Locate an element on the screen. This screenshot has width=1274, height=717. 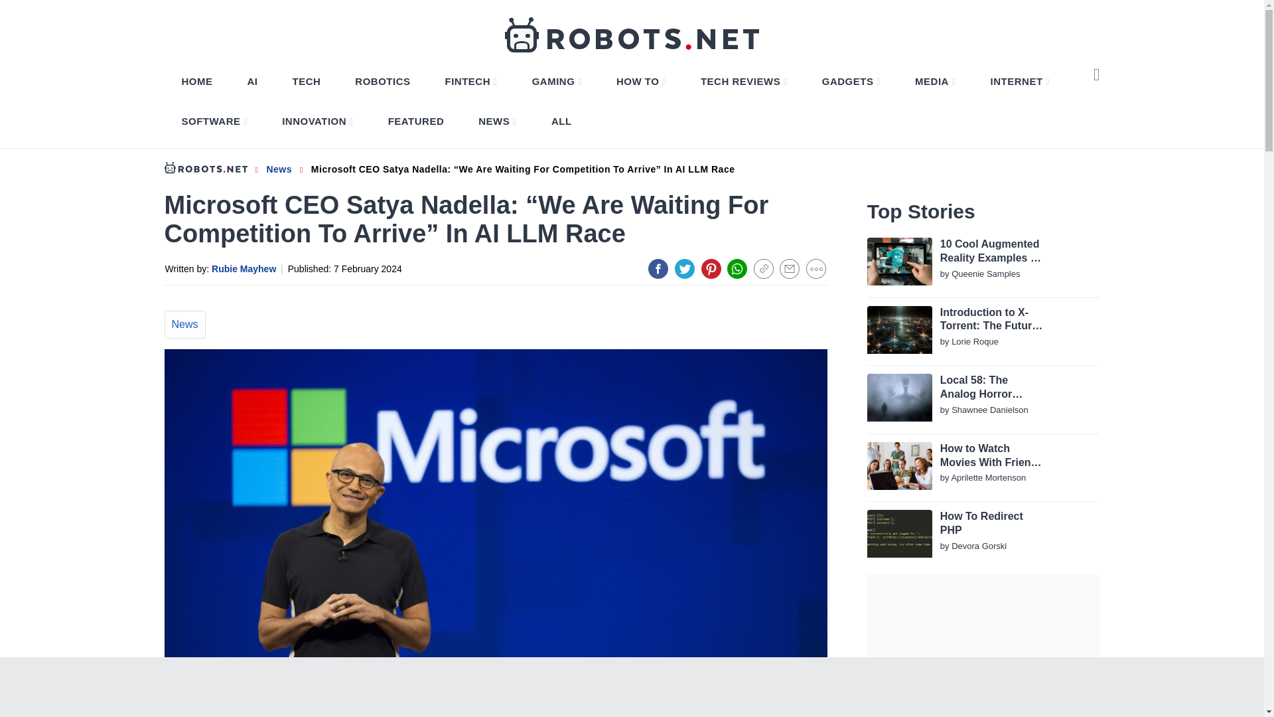
AI is located at coordinates (252, 81).